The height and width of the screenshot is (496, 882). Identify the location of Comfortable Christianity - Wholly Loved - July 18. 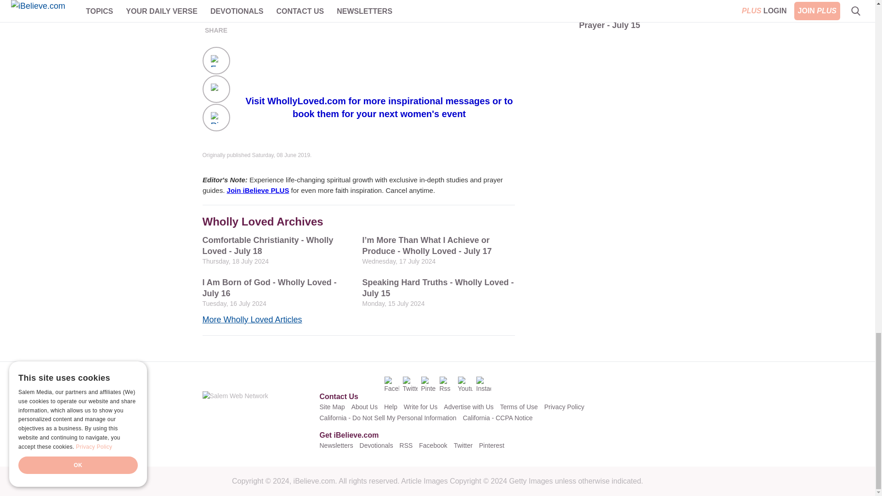
(278, 250).